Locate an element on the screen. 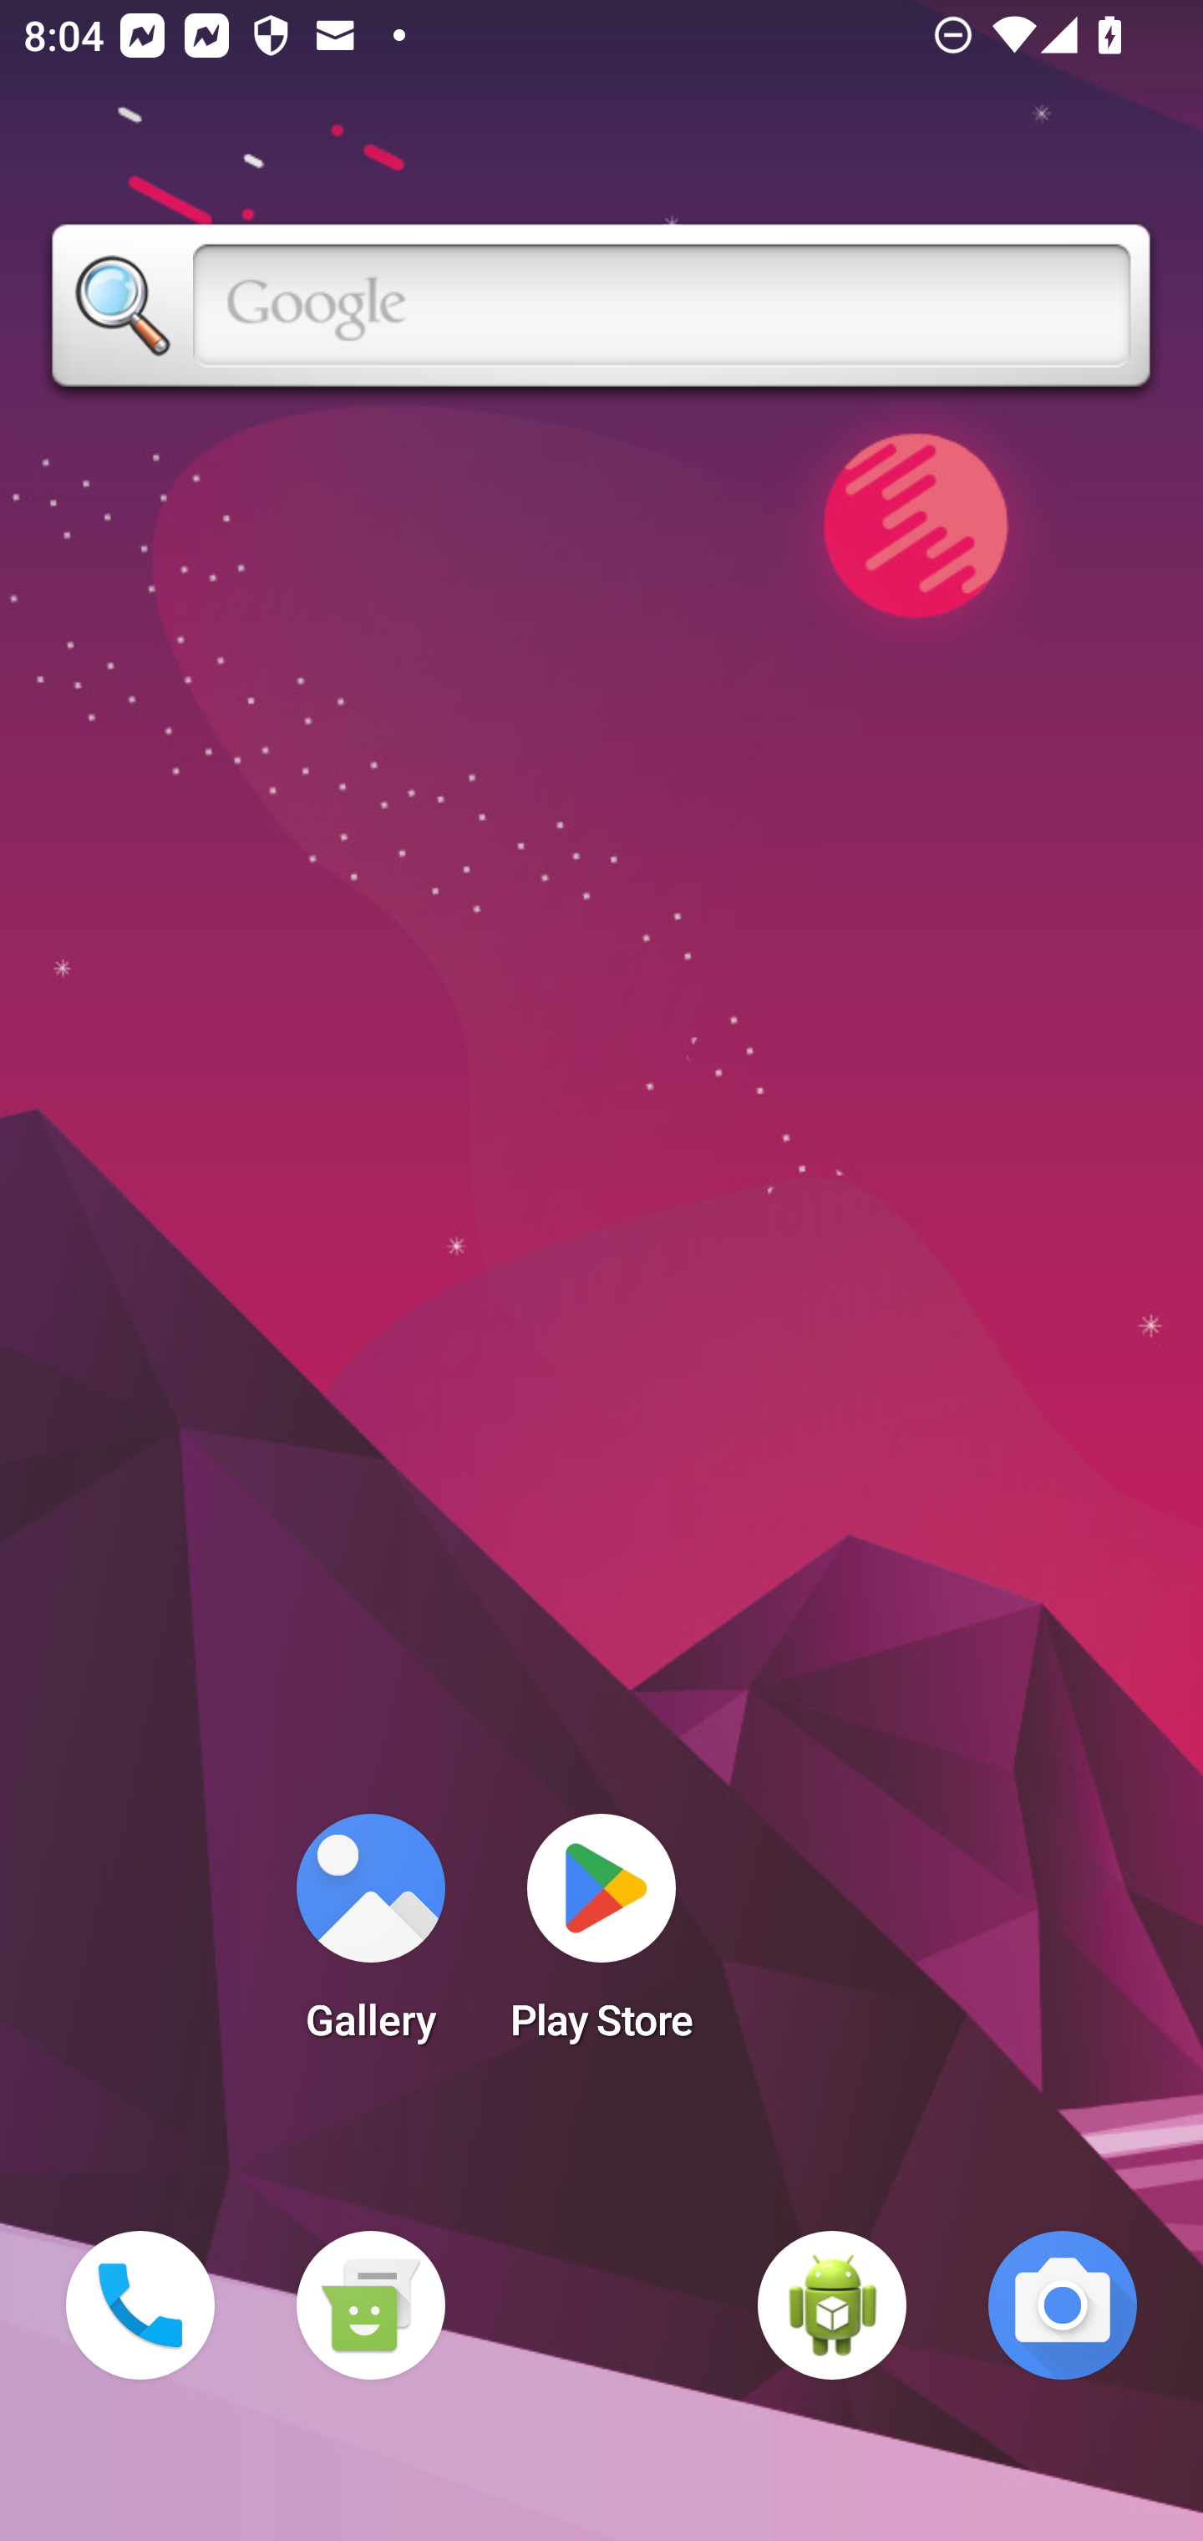  Messaging is located at coordinates (370, 2305).